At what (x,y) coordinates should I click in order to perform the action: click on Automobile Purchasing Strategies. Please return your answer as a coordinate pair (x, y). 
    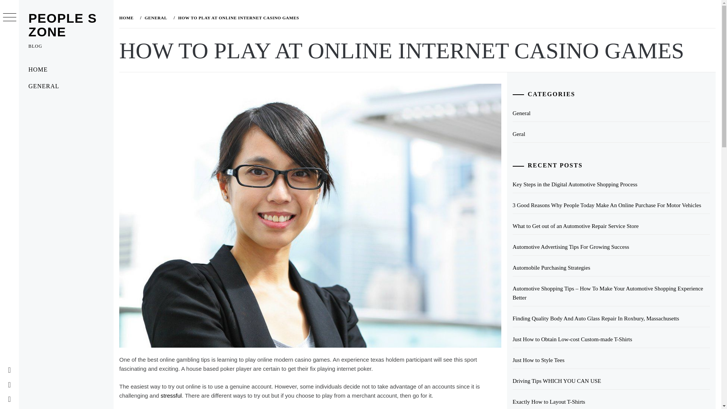
    Looking at the image, I should click on (611, 268).